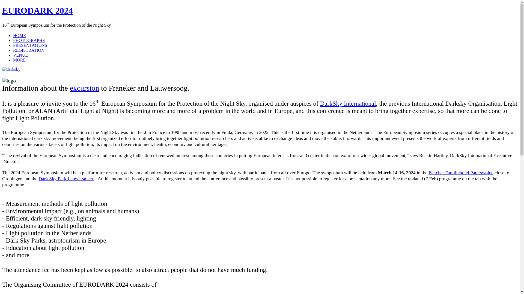  I want to click on MORE, so click(19, 60).